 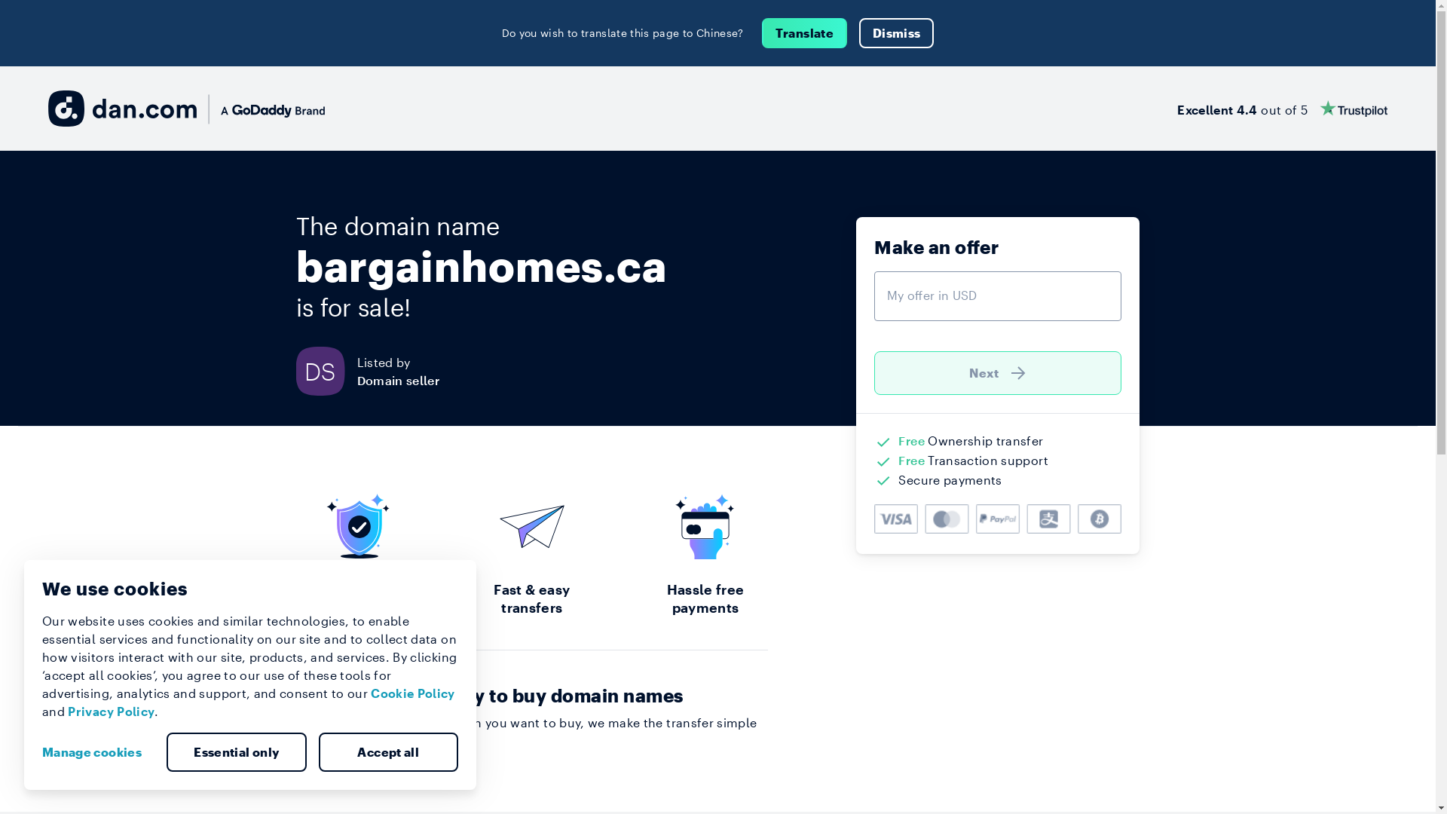 I want to click on Dismiss, so click(x=897, y=33).